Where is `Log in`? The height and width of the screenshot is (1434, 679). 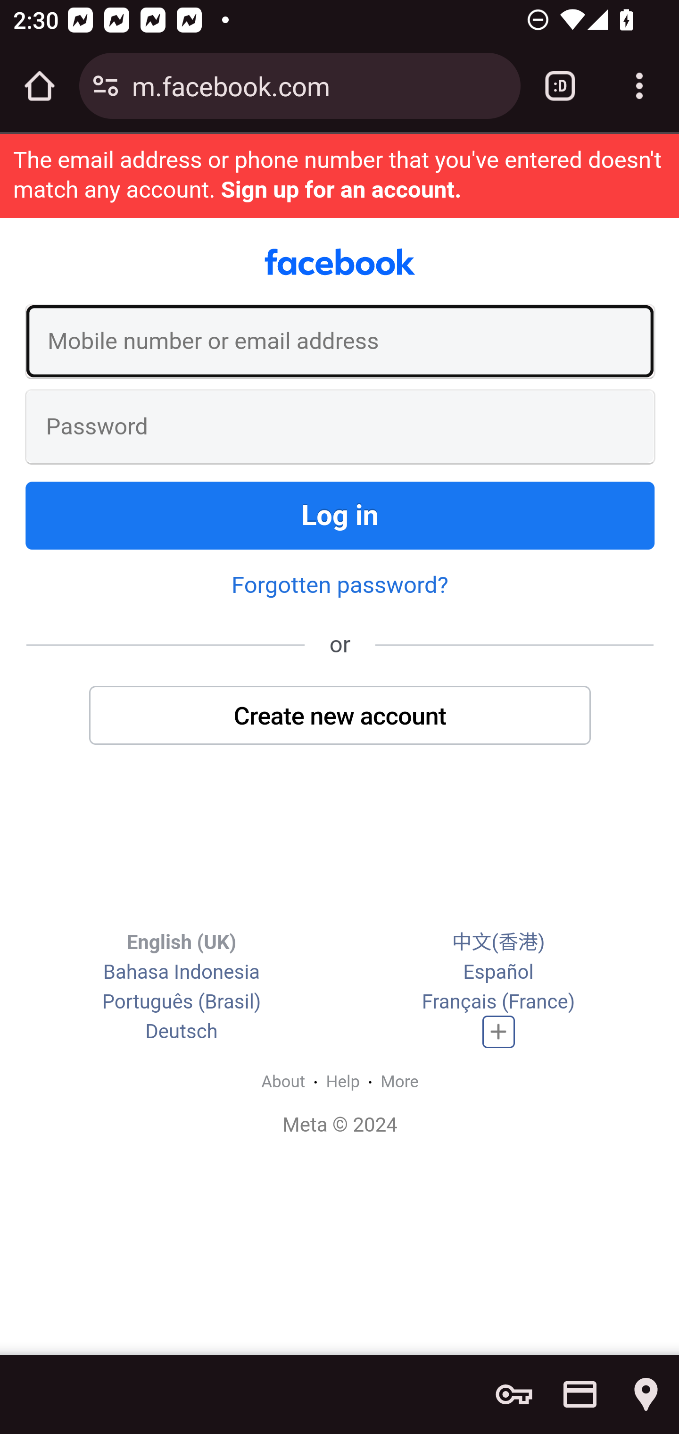
Log in is located at coordinates (340, 515).